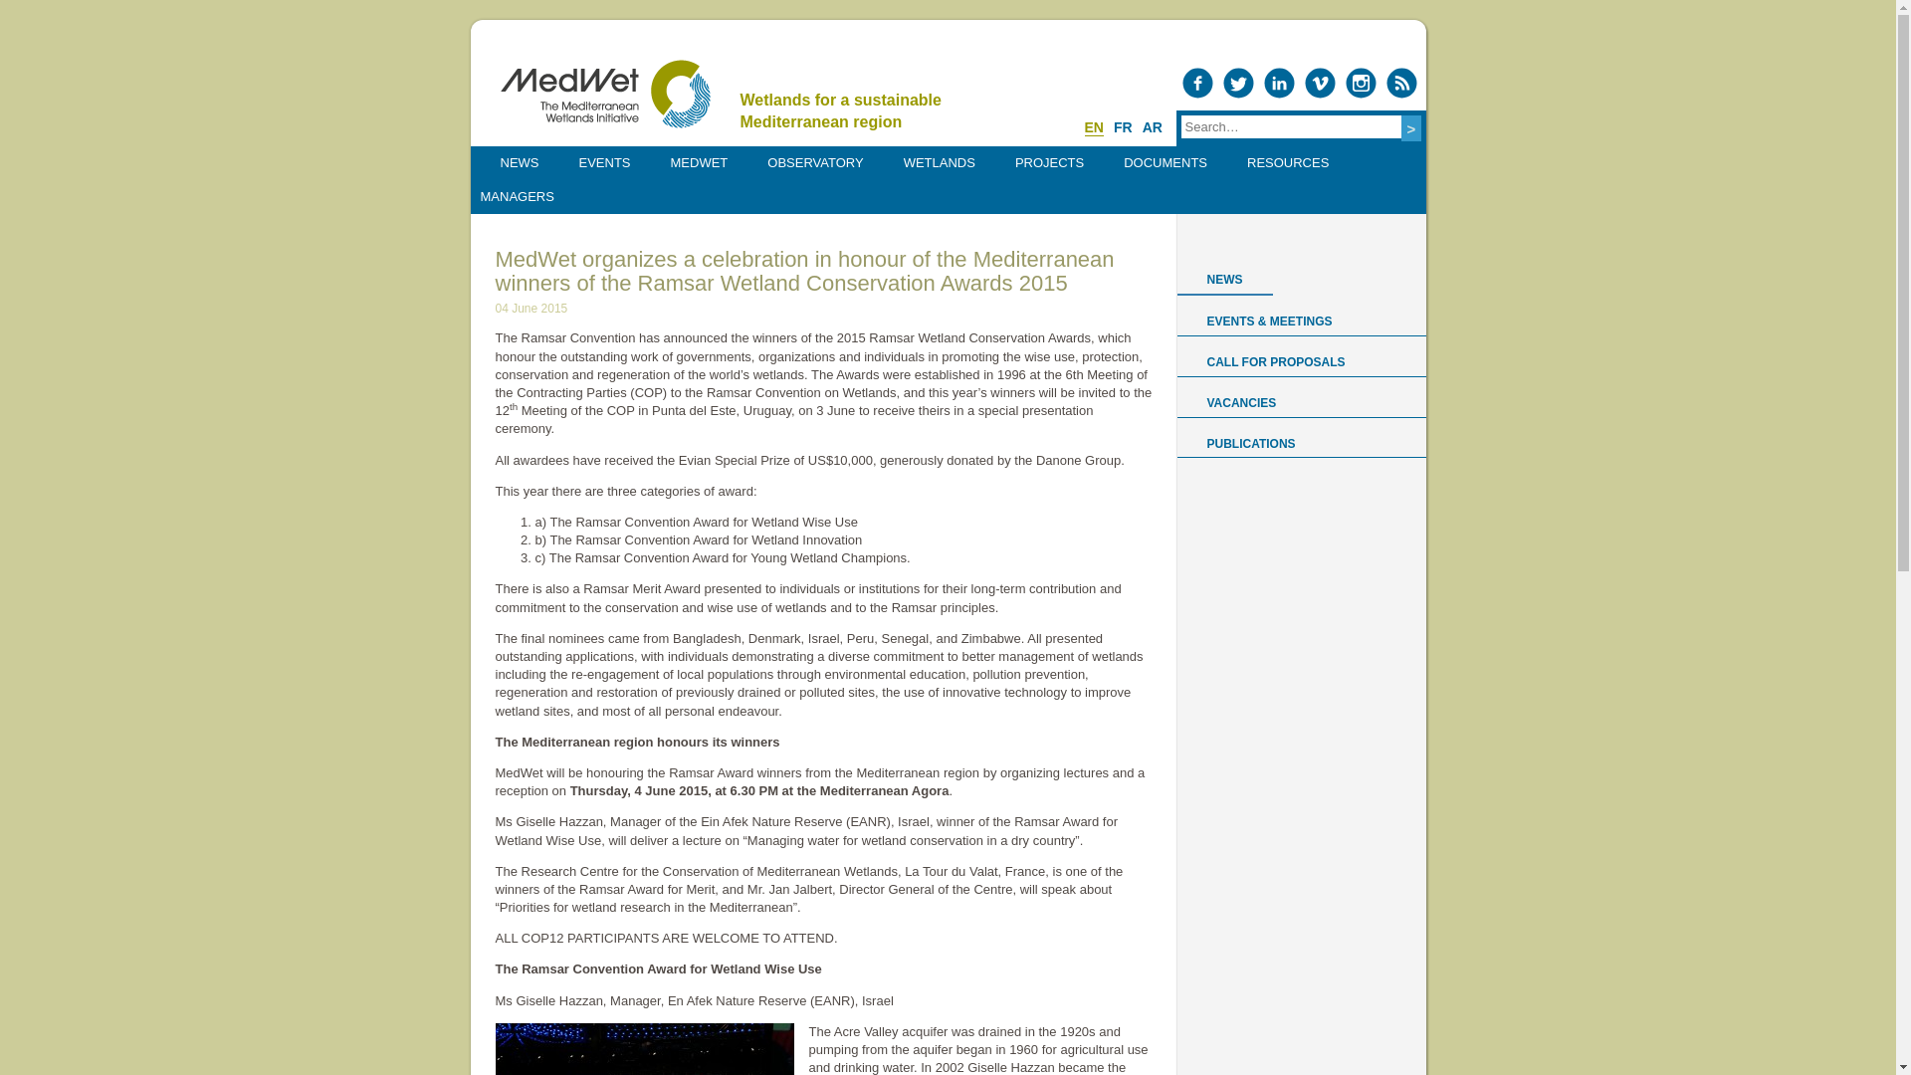 The width and height of the screenshot is (1911, 1075). What do you see at coordinates (603, 94) in the screenshot?
I see `MedWet` at bounding box center [603, 94].